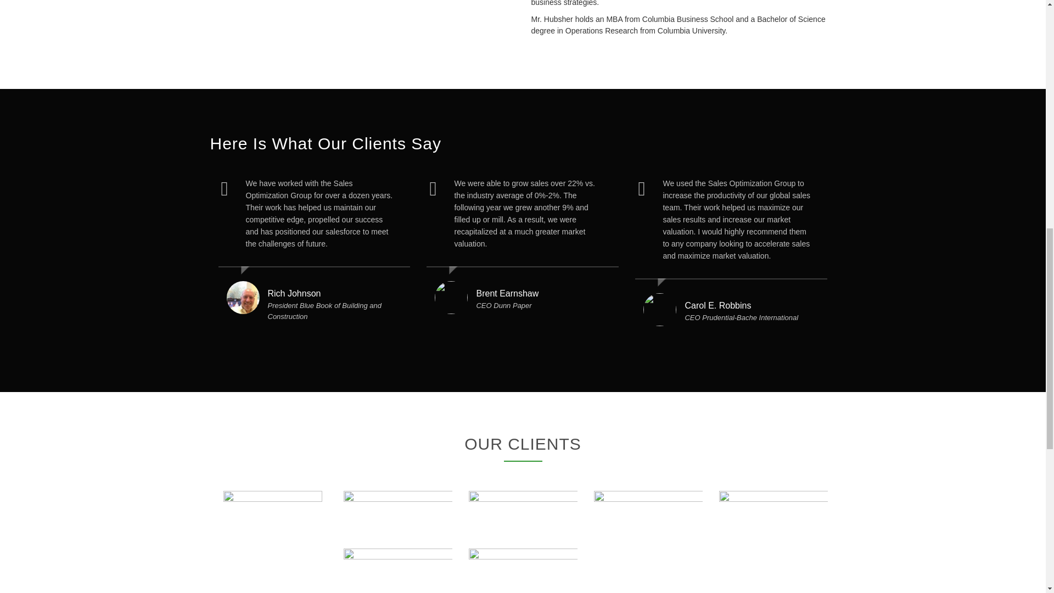 Image resolution: width=1054 pixels, height=593 pixels. What do you see at coordinates (272, 515) in the screenshot?
I see `ADT2` at bounding box center [272, 515].